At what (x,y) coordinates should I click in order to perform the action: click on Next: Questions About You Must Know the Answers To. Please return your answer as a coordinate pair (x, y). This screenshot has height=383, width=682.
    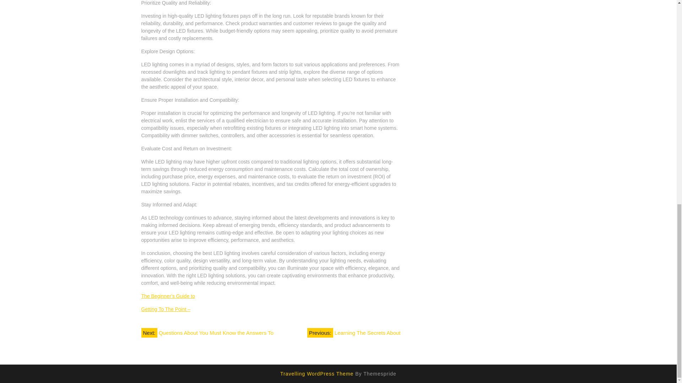
    Looking at the image, I should click on (207, 333).